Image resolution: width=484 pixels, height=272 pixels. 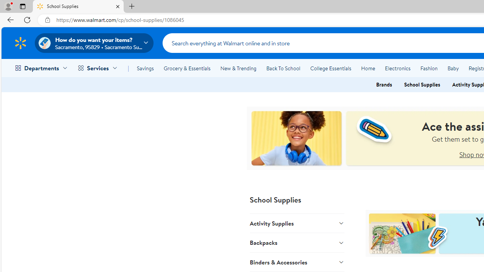 What do you see at coordinates (187, 68) in the screenshot?
I see `Grocery & Essentials` at bounding box center [187, 68].